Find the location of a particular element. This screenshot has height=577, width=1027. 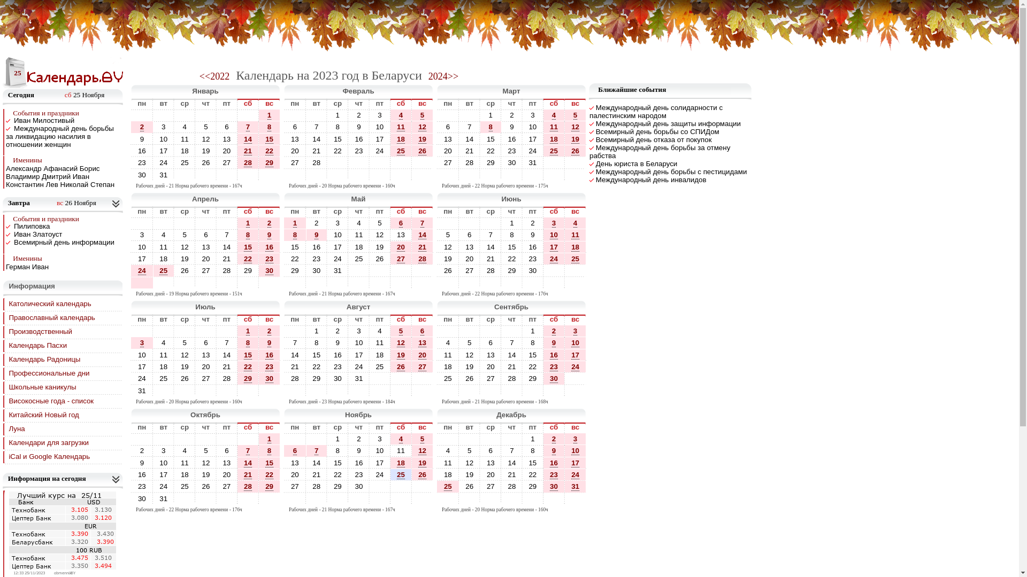

28 is located at coordinates (317, 162).